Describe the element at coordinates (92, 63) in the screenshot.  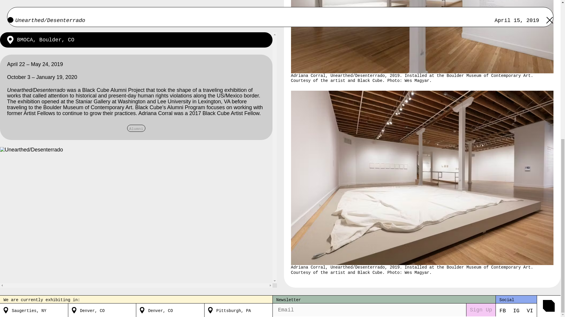
I see `Denver, CO` at that location.